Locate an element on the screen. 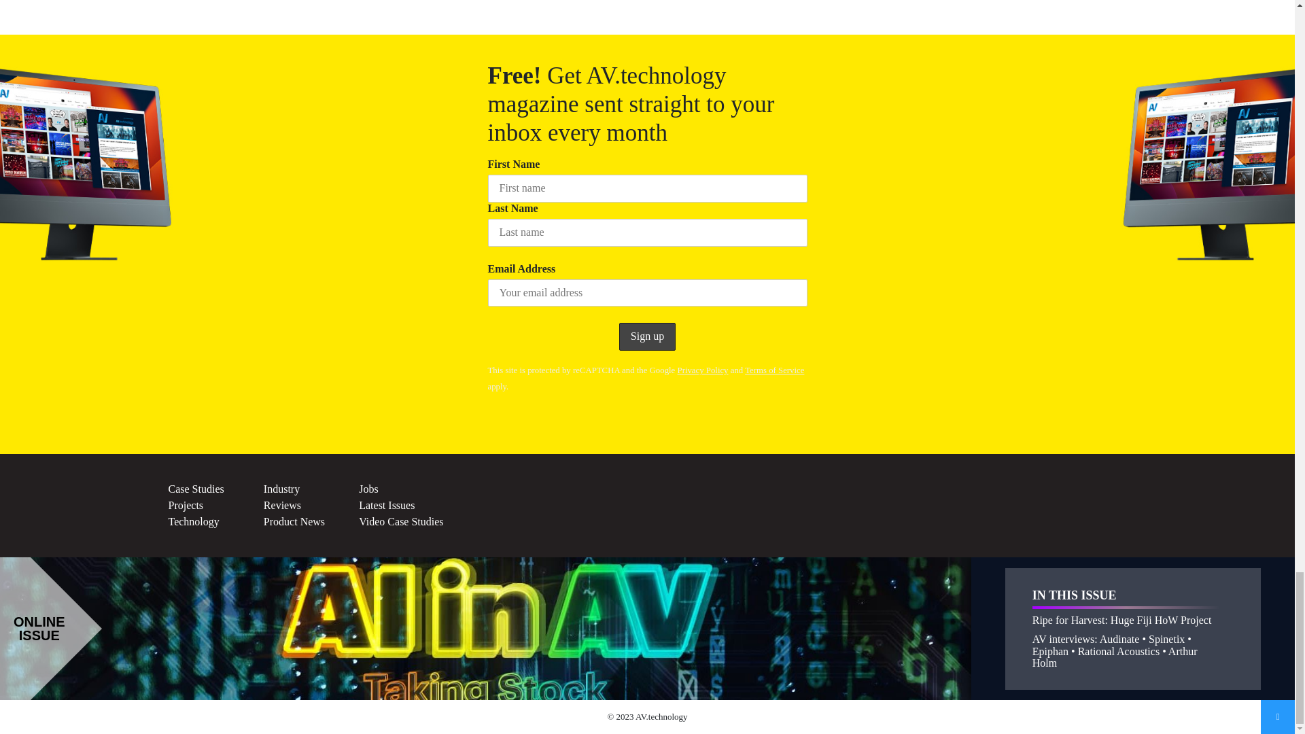 The image size is (1305, 734). Sign up is located at coordinates (647, 337).